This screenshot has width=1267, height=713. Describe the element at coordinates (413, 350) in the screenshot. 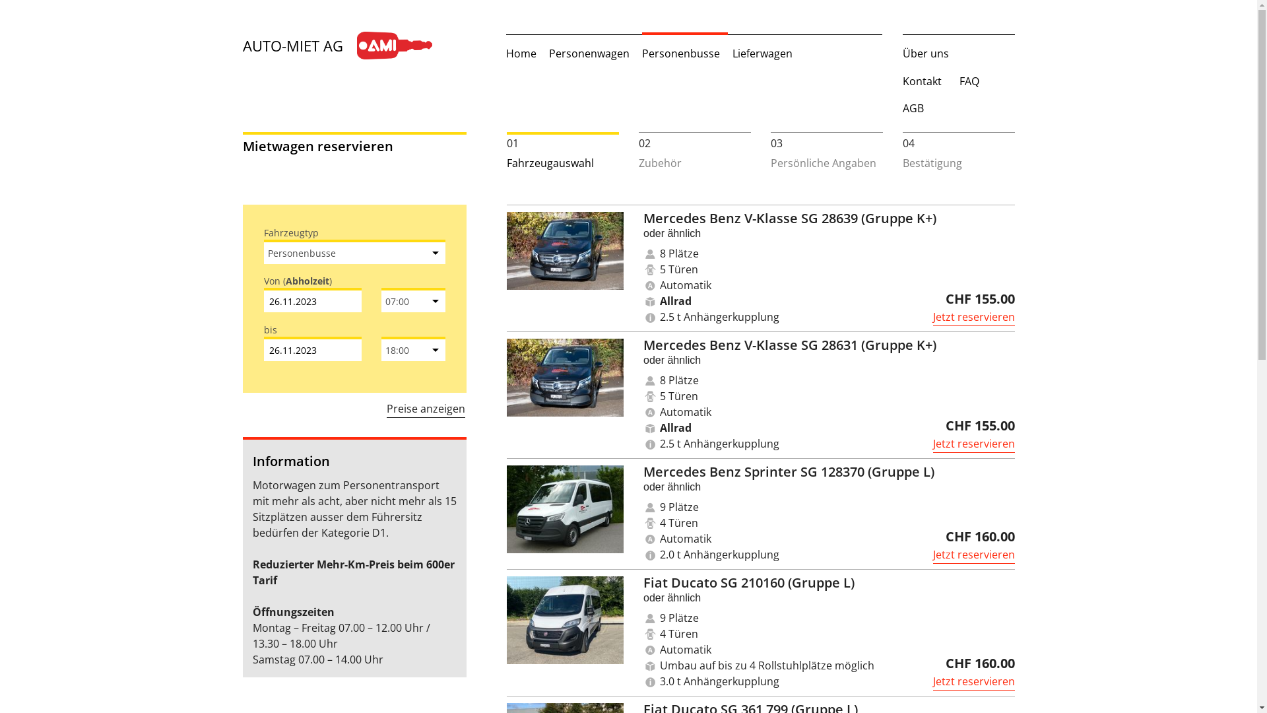

I see `18:00` at that location.